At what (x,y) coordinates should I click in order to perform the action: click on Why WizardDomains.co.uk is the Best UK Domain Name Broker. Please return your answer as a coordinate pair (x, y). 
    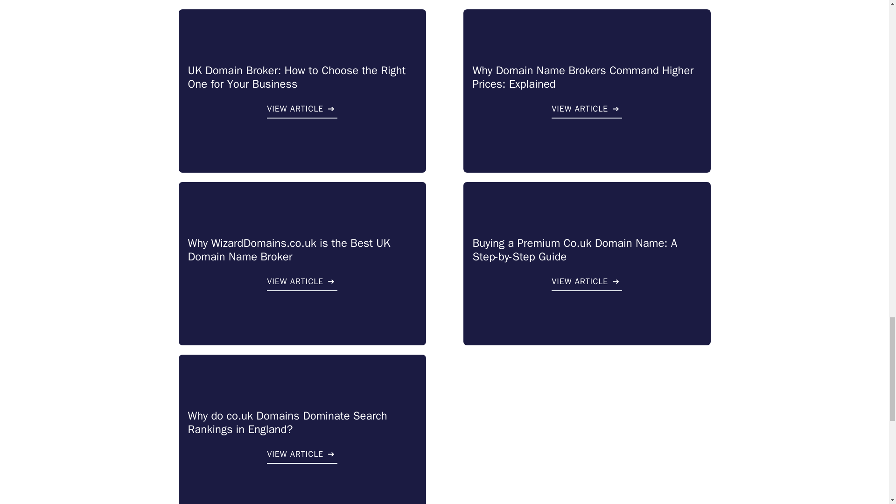
    Looking at the image, I should click on (288, 250).